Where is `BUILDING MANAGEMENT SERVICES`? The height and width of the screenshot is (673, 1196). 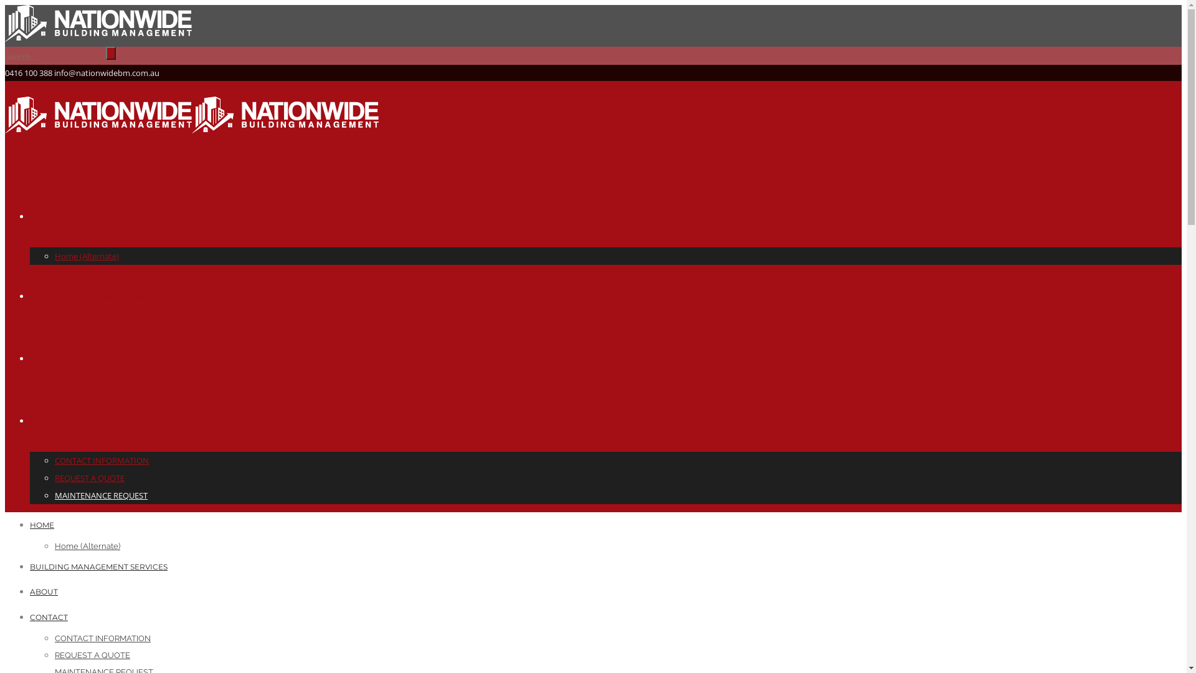 BUILDING MANAGEMENT SERVICES is located at coordinates (98, 567).